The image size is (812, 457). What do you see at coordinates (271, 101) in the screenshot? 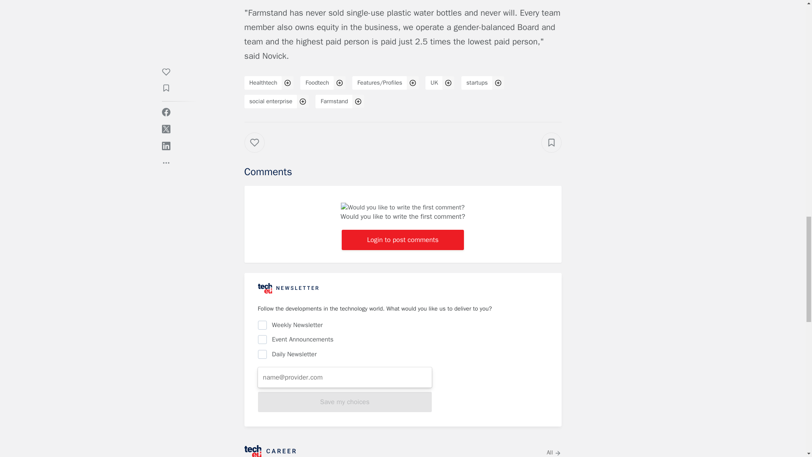
I see `social enterprise` at bounding box center [271, 101].